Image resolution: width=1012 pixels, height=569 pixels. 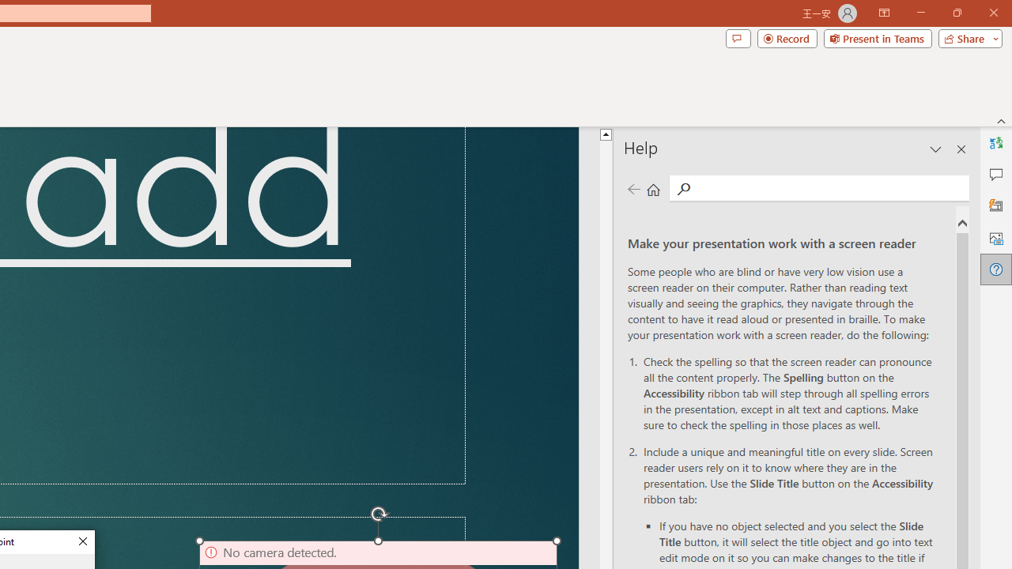 I want to click on Close, so click(x=984, y=25).